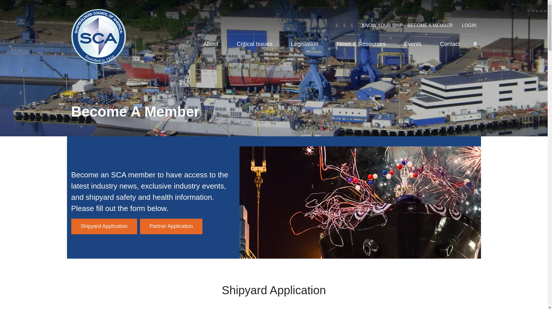 The height and width of the screenshot is (310, 552). Describe the element at coordinates (305, 44) in the screenshot. I see `Legislation` at that location.